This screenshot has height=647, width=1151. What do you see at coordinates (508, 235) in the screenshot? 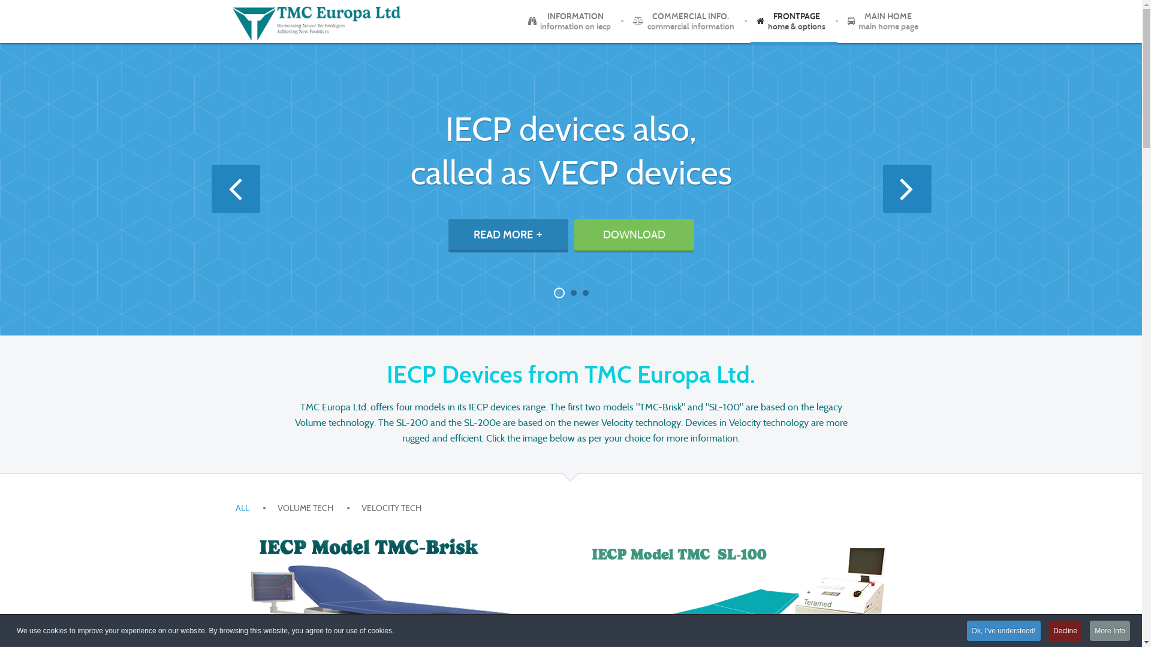
I see `READ MORE` at bounding box center [508, 235].